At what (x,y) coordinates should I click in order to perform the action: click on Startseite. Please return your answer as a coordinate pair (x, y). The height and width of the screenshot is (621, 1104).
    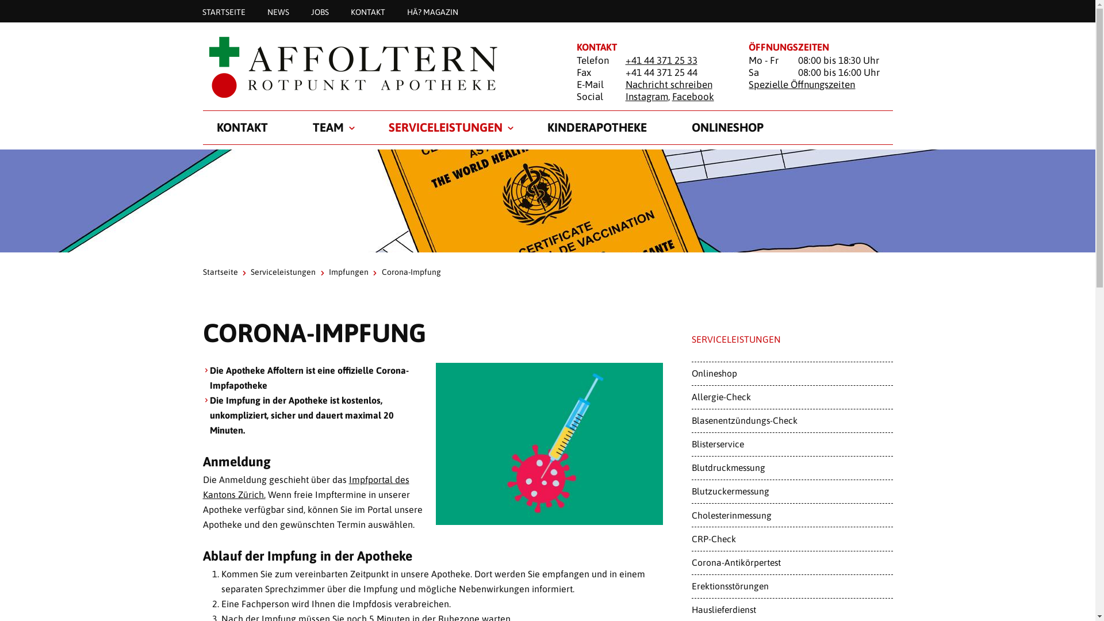
    Looking at the image, I should click on (375, 67).